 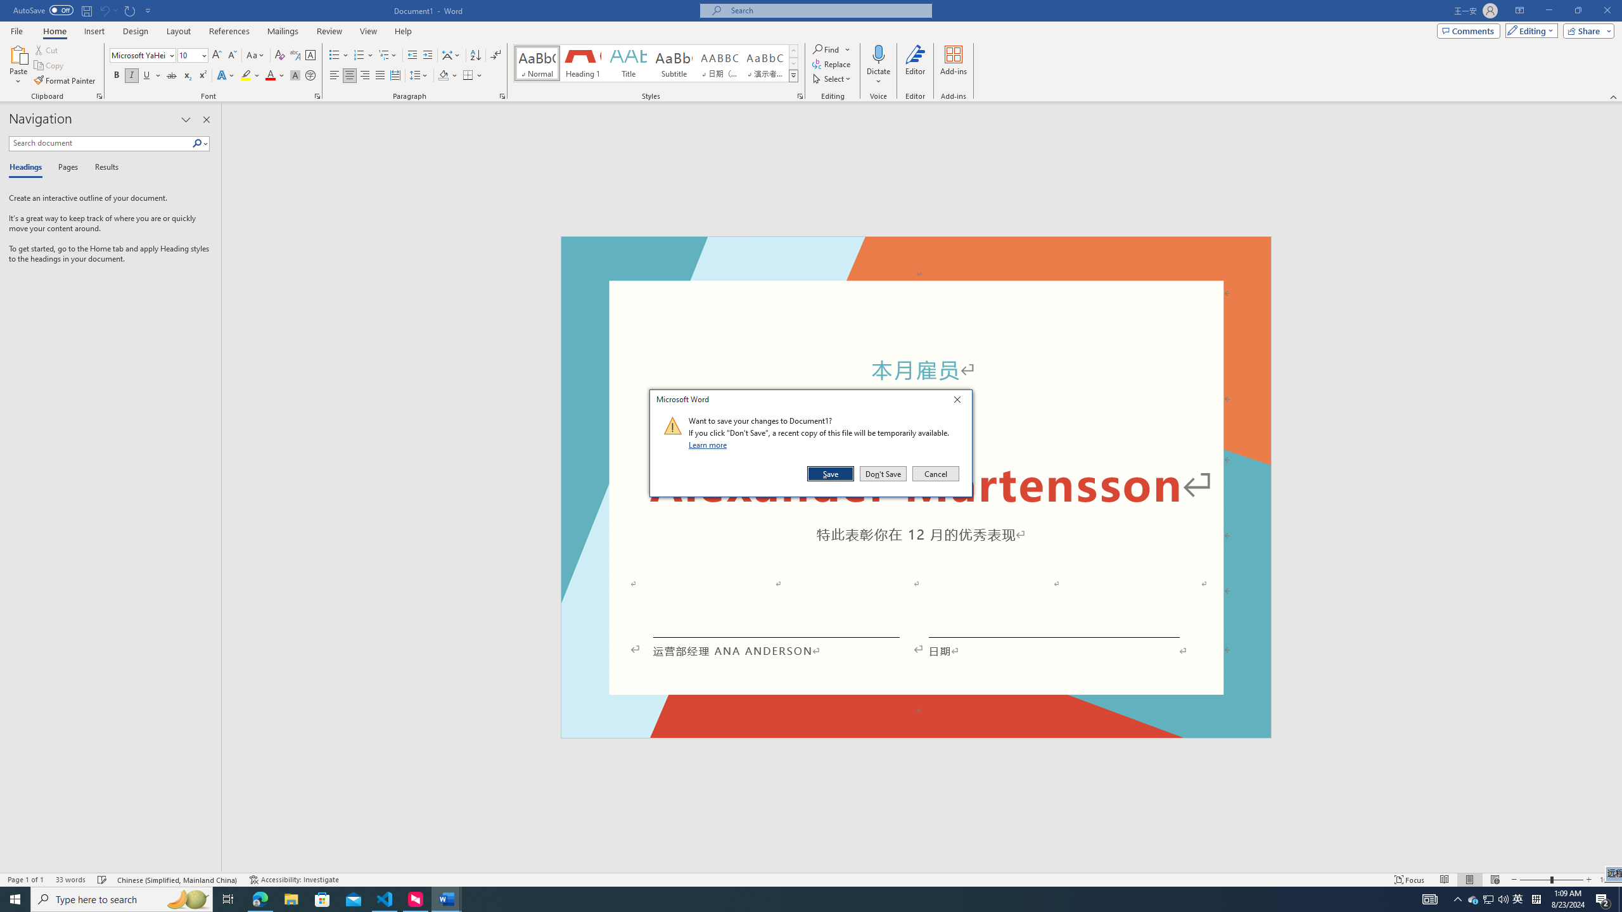 What do you see at coordinates (102, 168) in the screenshot?
I see `Results` at bounding box center [102, 168].